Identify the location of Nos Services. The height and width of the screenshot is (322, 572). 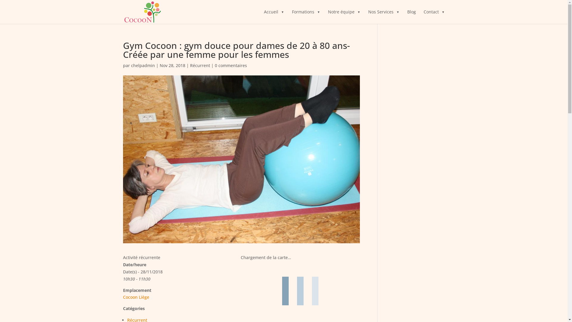
(384, 17).